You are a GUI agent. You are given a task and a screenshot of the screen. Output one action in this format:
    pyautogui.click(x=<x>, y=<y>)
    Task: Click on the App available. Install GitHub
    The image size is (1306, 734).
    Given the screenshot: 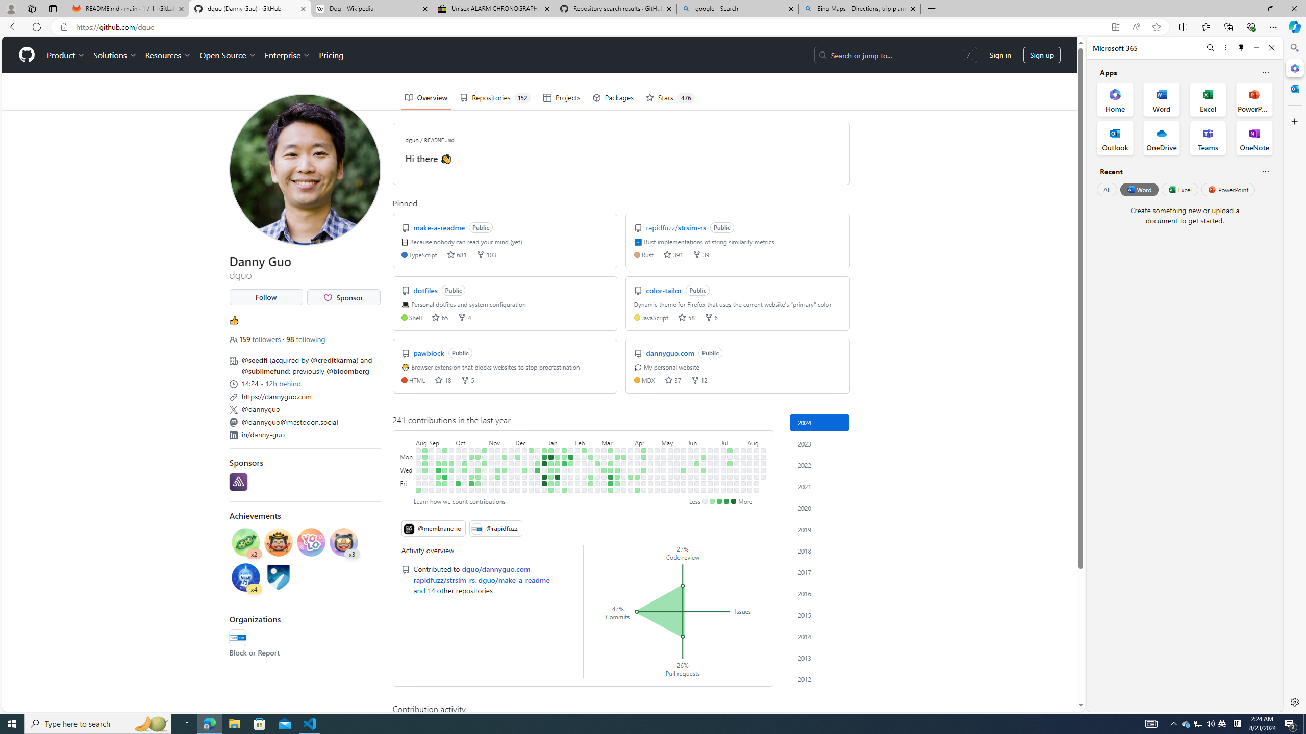 What is the action you would take?
    pyautogui.click(x=1115, y=27)
    